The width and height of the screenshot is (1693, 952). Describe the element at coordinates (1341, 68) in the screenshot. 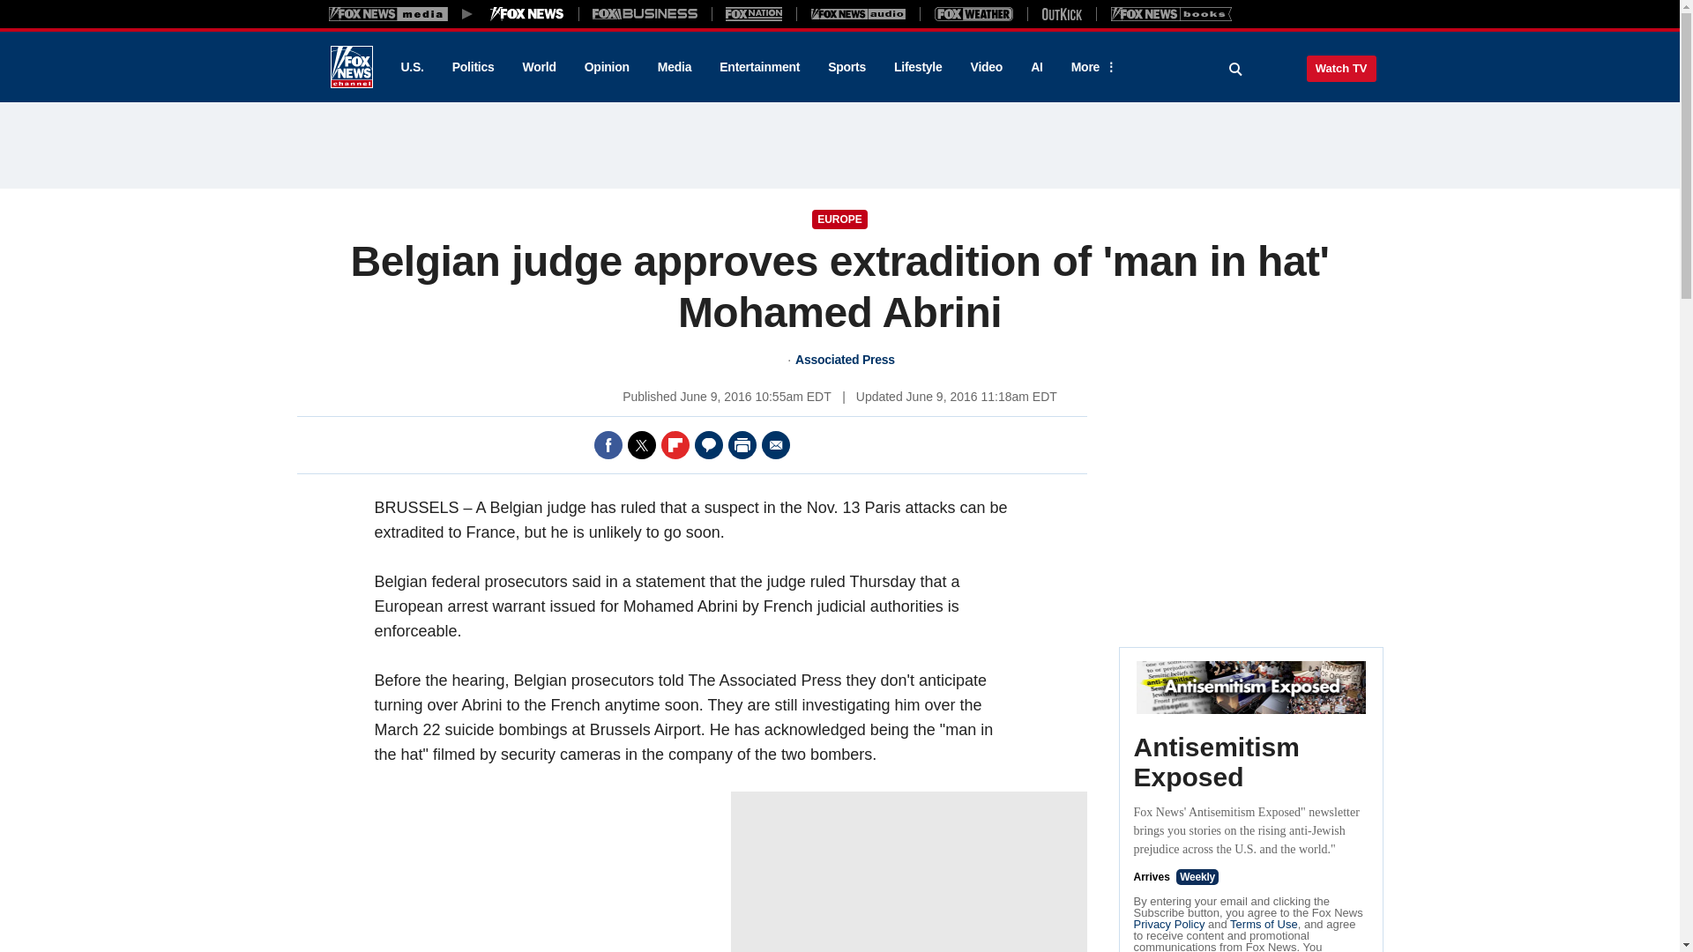

I see `Watch TV` at that location.